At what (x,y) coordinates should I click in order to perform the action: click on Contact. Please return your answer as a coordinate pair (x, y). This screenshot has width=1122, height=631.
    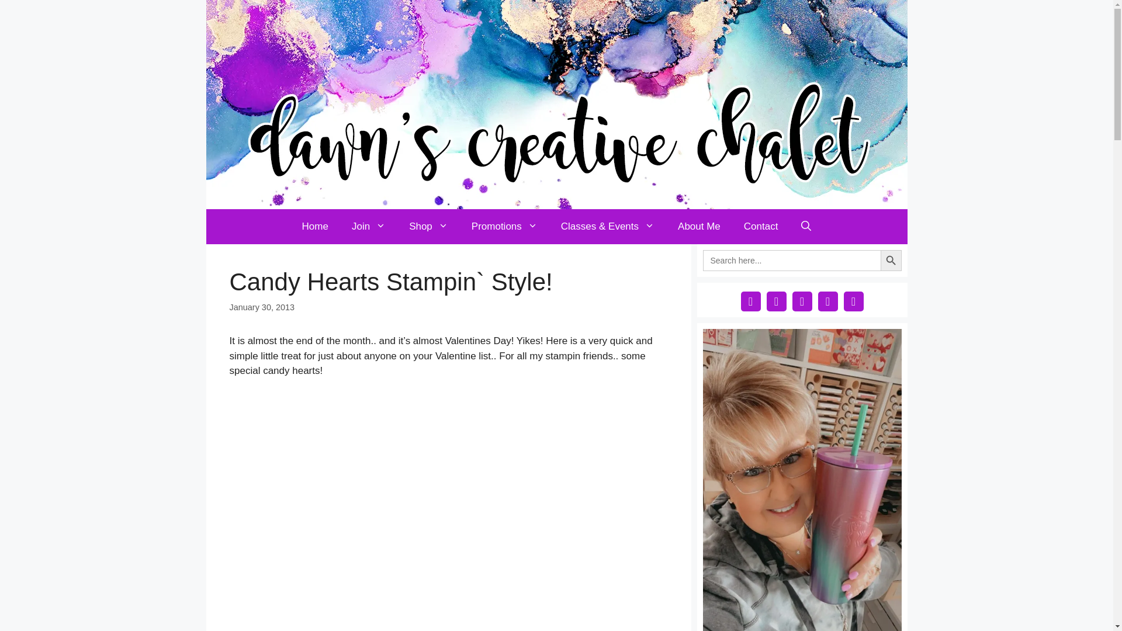
    Looking at the image, I should click on (761, 226).